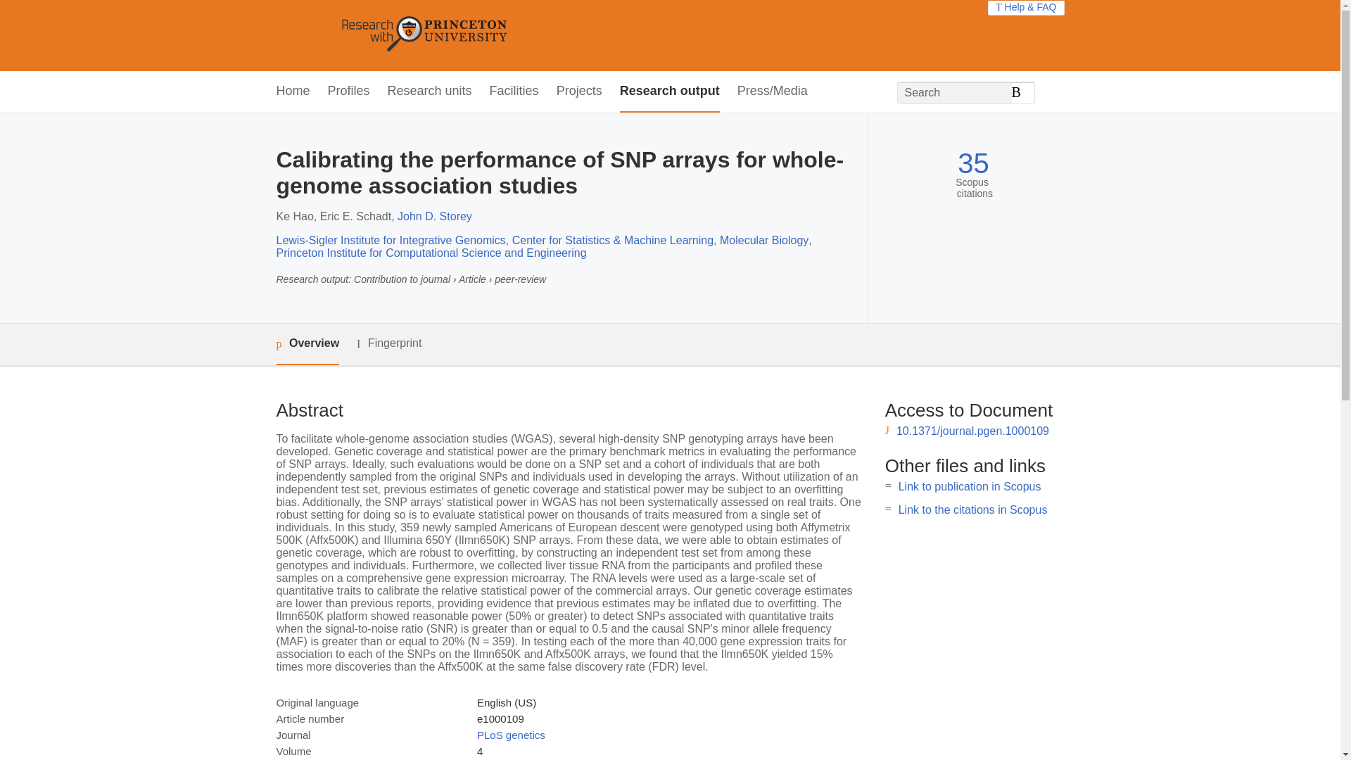 This screenshot has width=1351, height=760. What do you see at coordinates (514, 91) in the screenshot?
I see `Facilities` at bounding box center [514, 91].